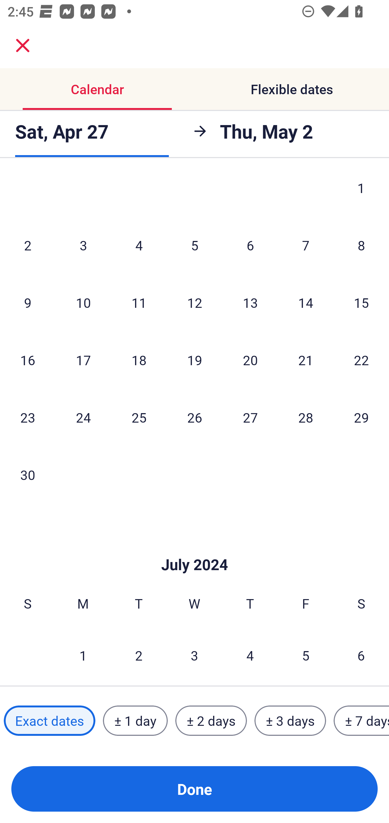  I want to click on 20 Thursday, June 20, 2024, so click(250, 360).